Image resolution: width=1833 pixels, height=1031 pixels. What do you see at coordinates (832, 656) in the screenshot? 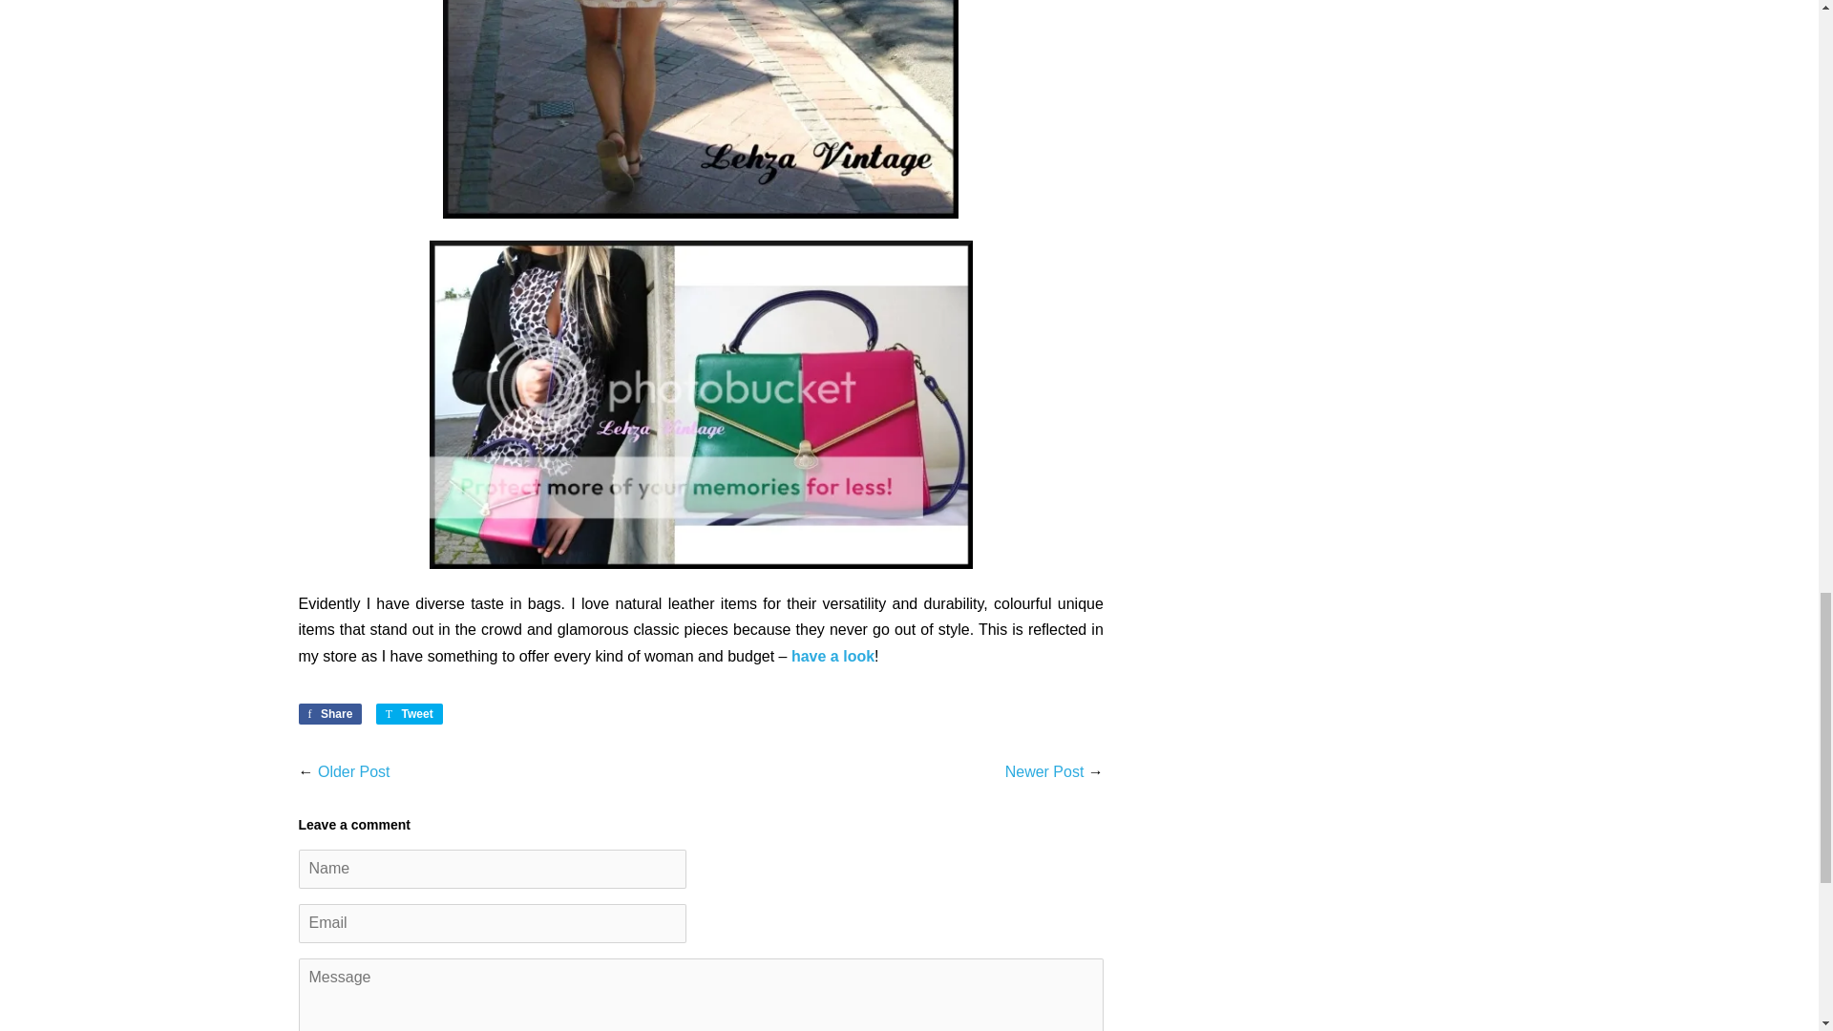
I see `Lehza Vintage store` at bounding box center [832, 656].